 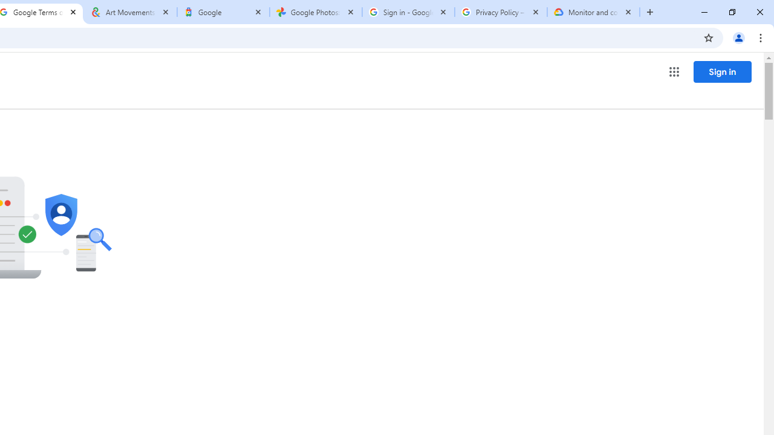 What do you see at coordinates (409, 12) in the screenshot?
I see `Sign in - Google Accounts` at bounding box center [409, 12].